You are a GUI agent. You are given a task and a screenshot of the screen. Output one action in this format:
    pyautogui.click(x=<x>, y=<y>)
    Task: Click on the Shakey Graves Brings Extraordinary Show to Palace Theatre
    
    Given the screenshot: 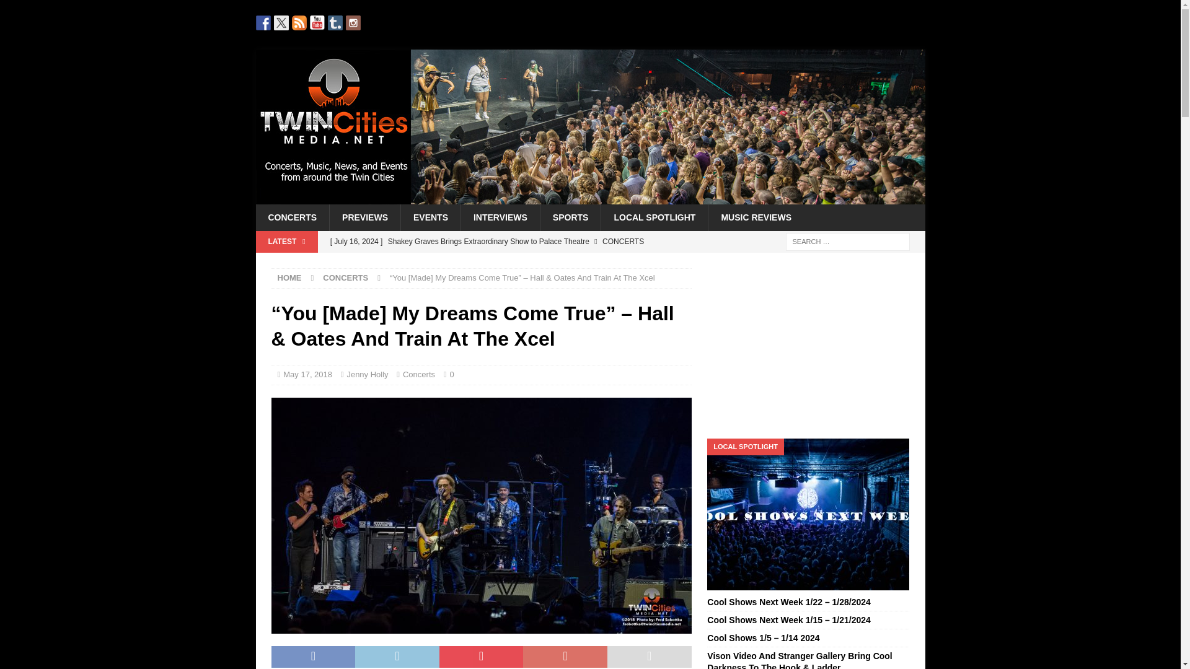 What is the action you would take?
    pyautogui.click(x=507, y=242)
    